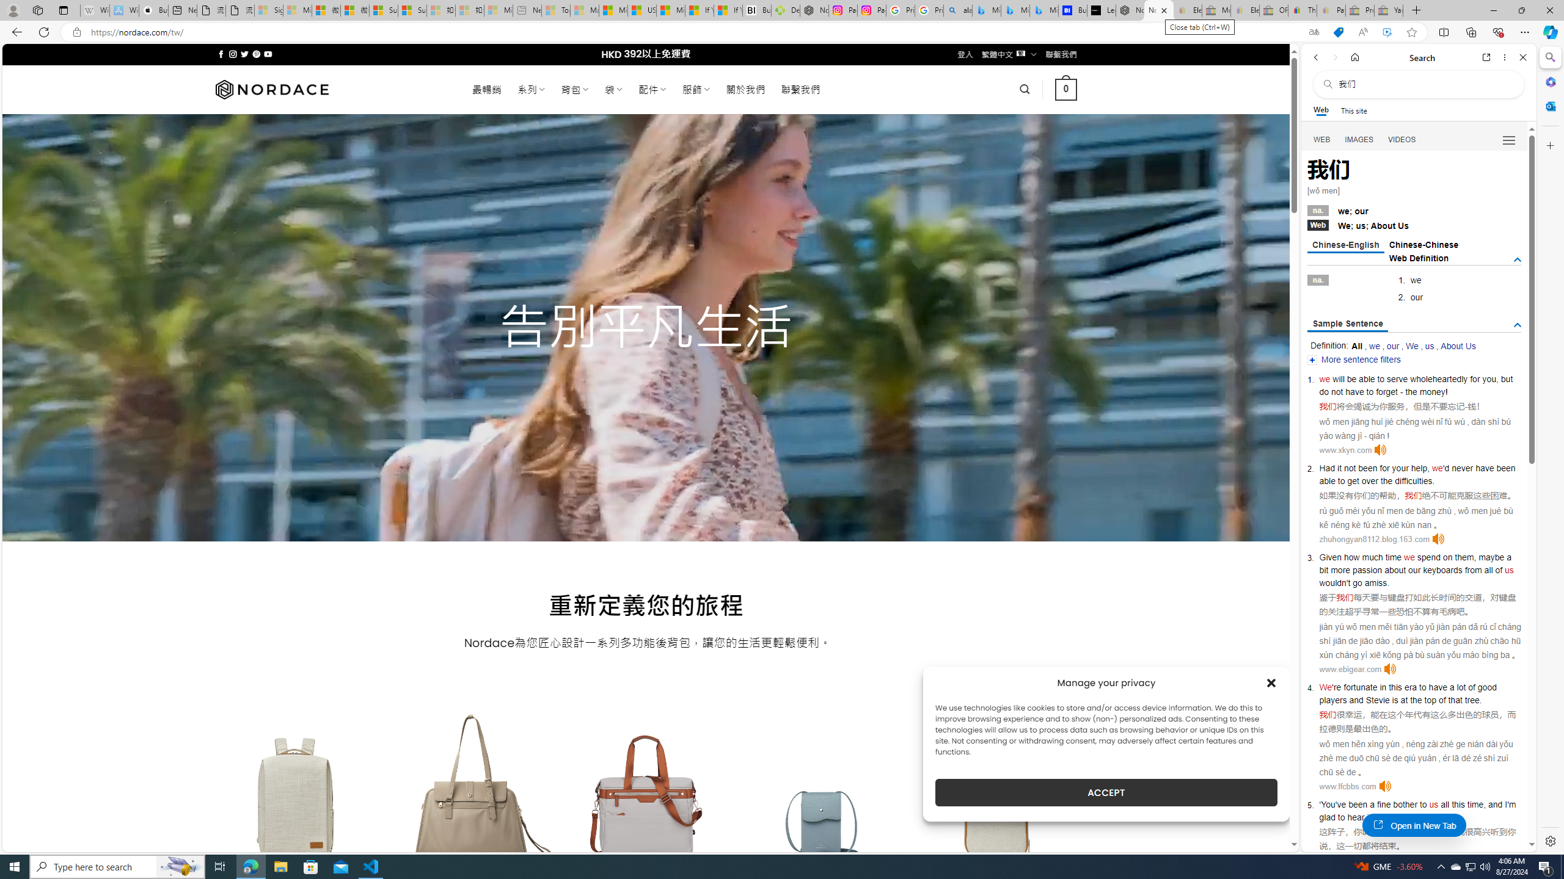 The width and height of the screenshot is (1564, 879). I want to click on over, so click(1370, 481).